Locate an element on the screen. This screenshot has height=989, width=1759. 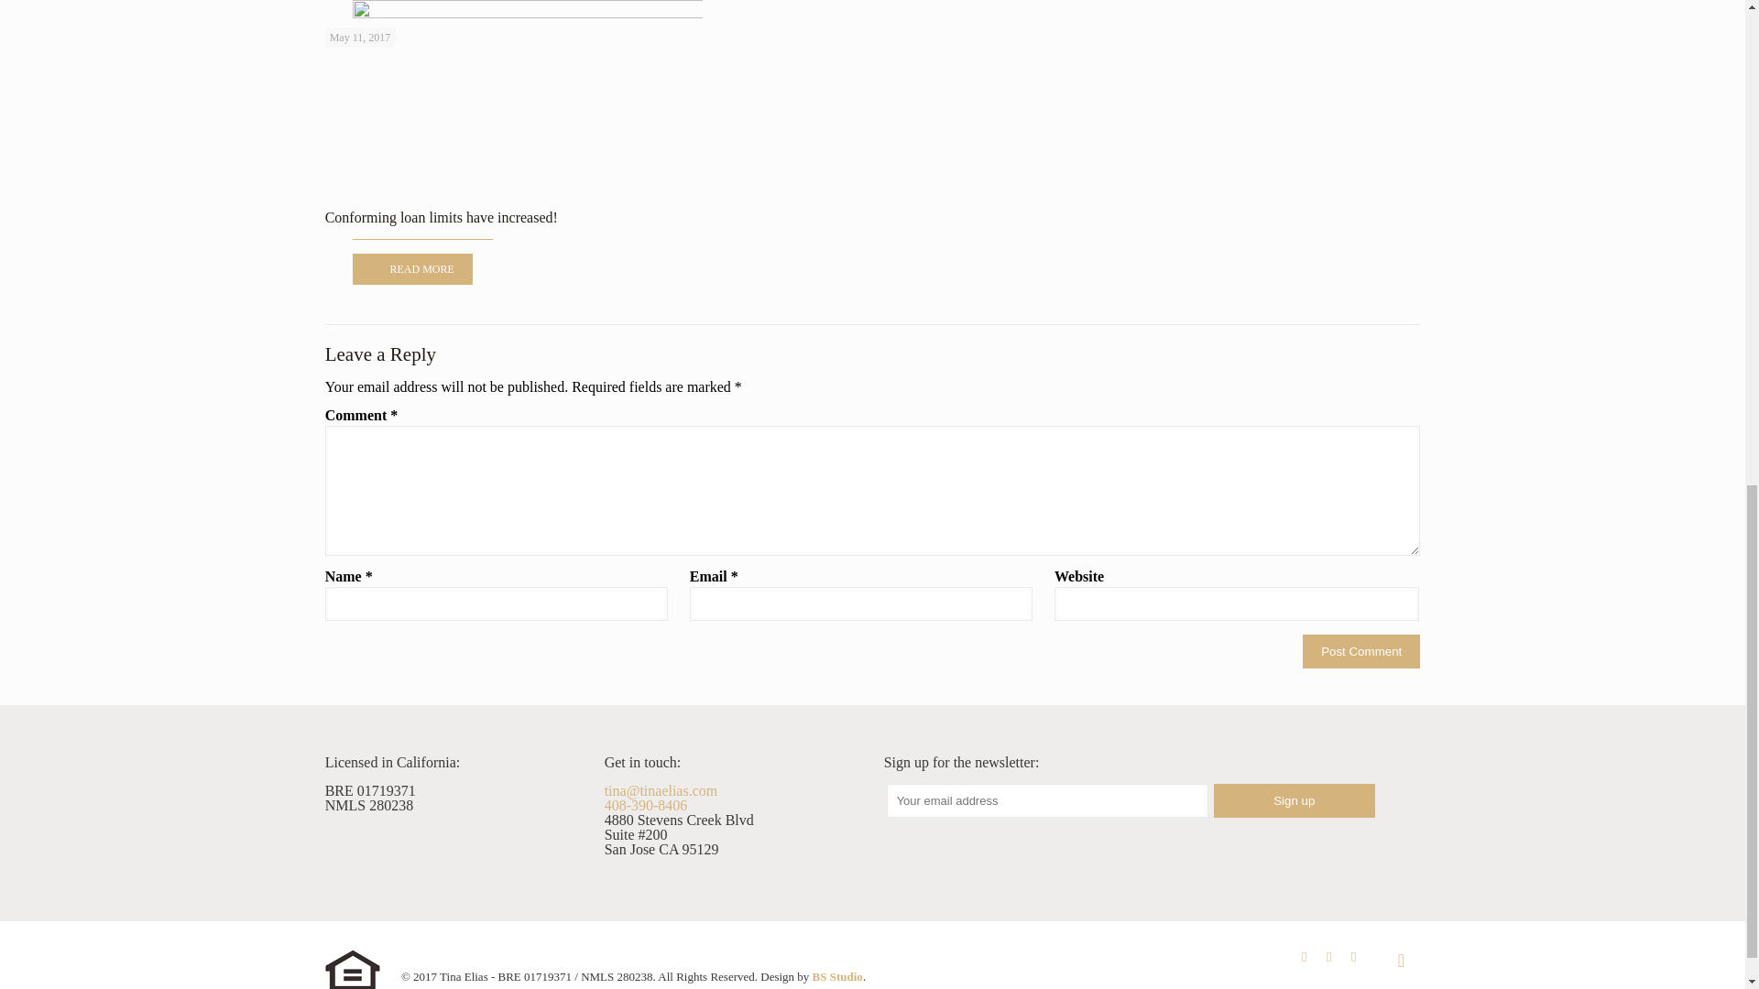
Instagram is located at coordinates (1353, 956).